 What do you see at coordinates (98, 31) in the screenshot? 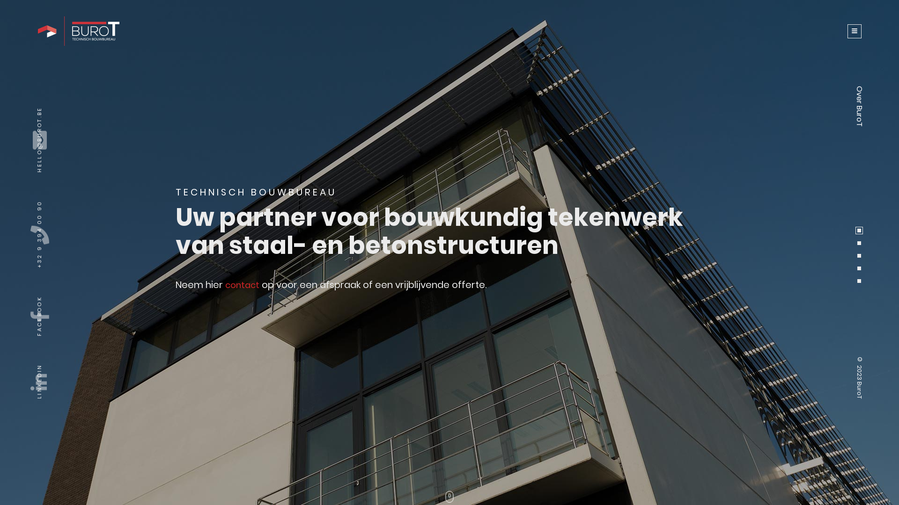
I see `Overzicht van de diensten van BuroT` at bounding box center [98, 31].